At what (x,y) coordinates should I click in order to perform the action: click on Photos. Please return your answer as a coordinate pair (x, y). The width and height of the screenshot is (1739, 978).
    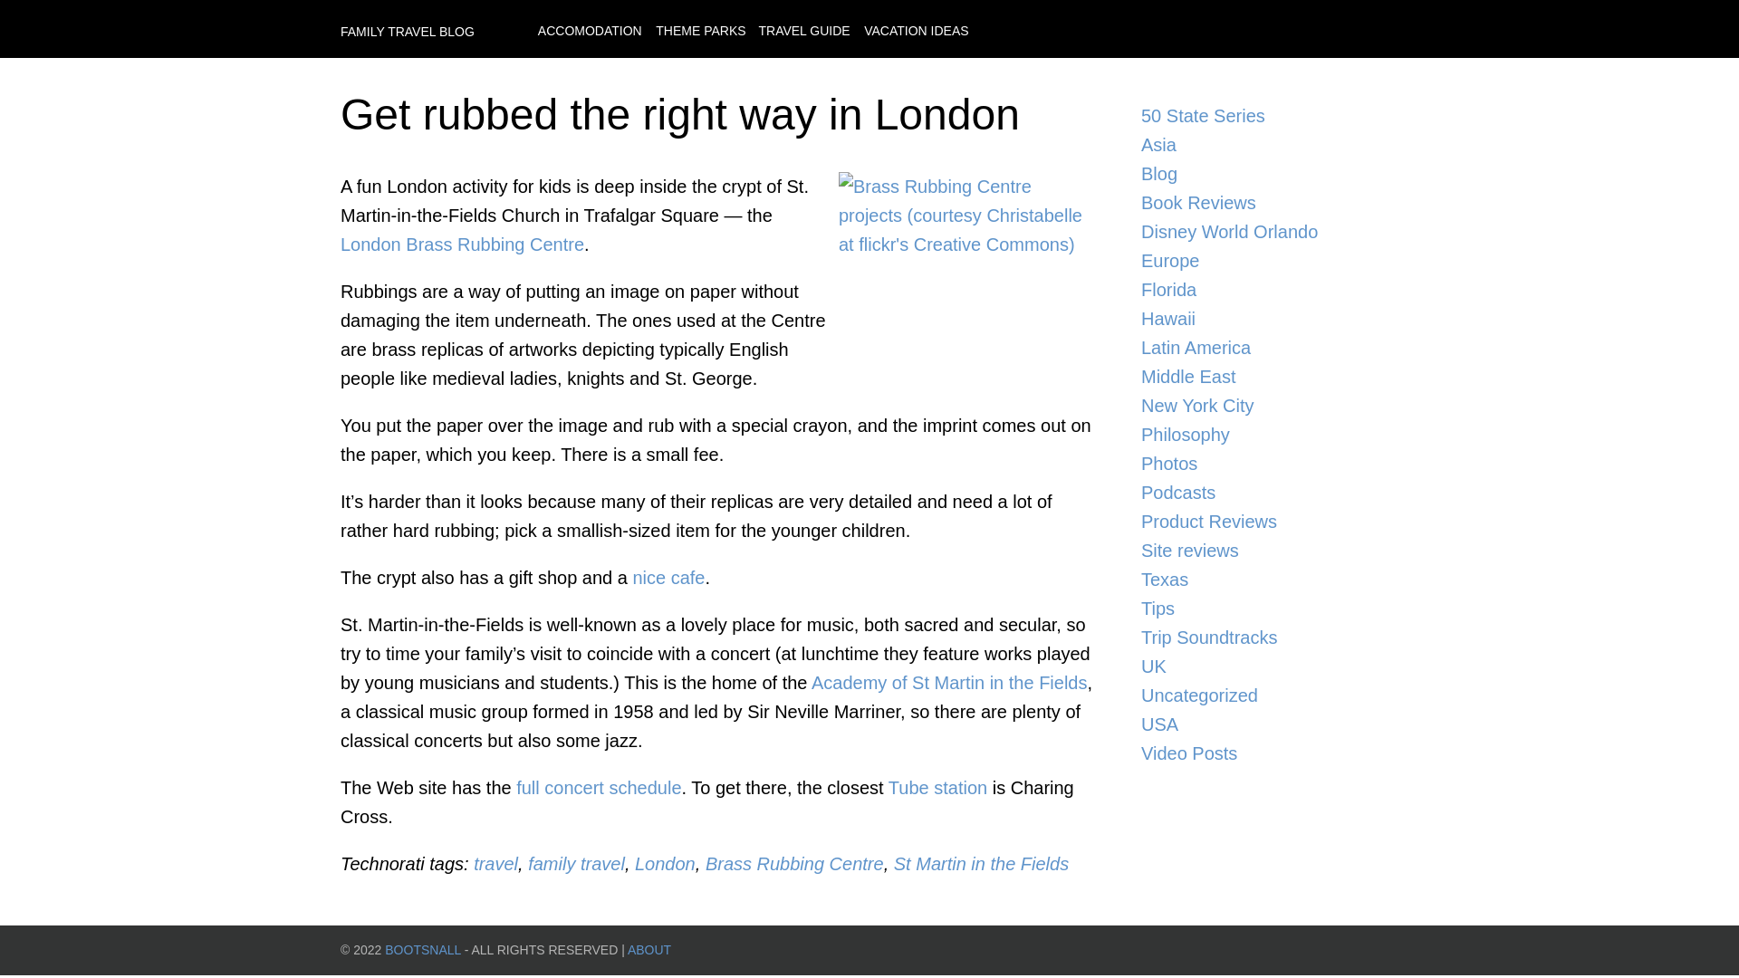
    Looking at the image, I should click on (1263, 464).